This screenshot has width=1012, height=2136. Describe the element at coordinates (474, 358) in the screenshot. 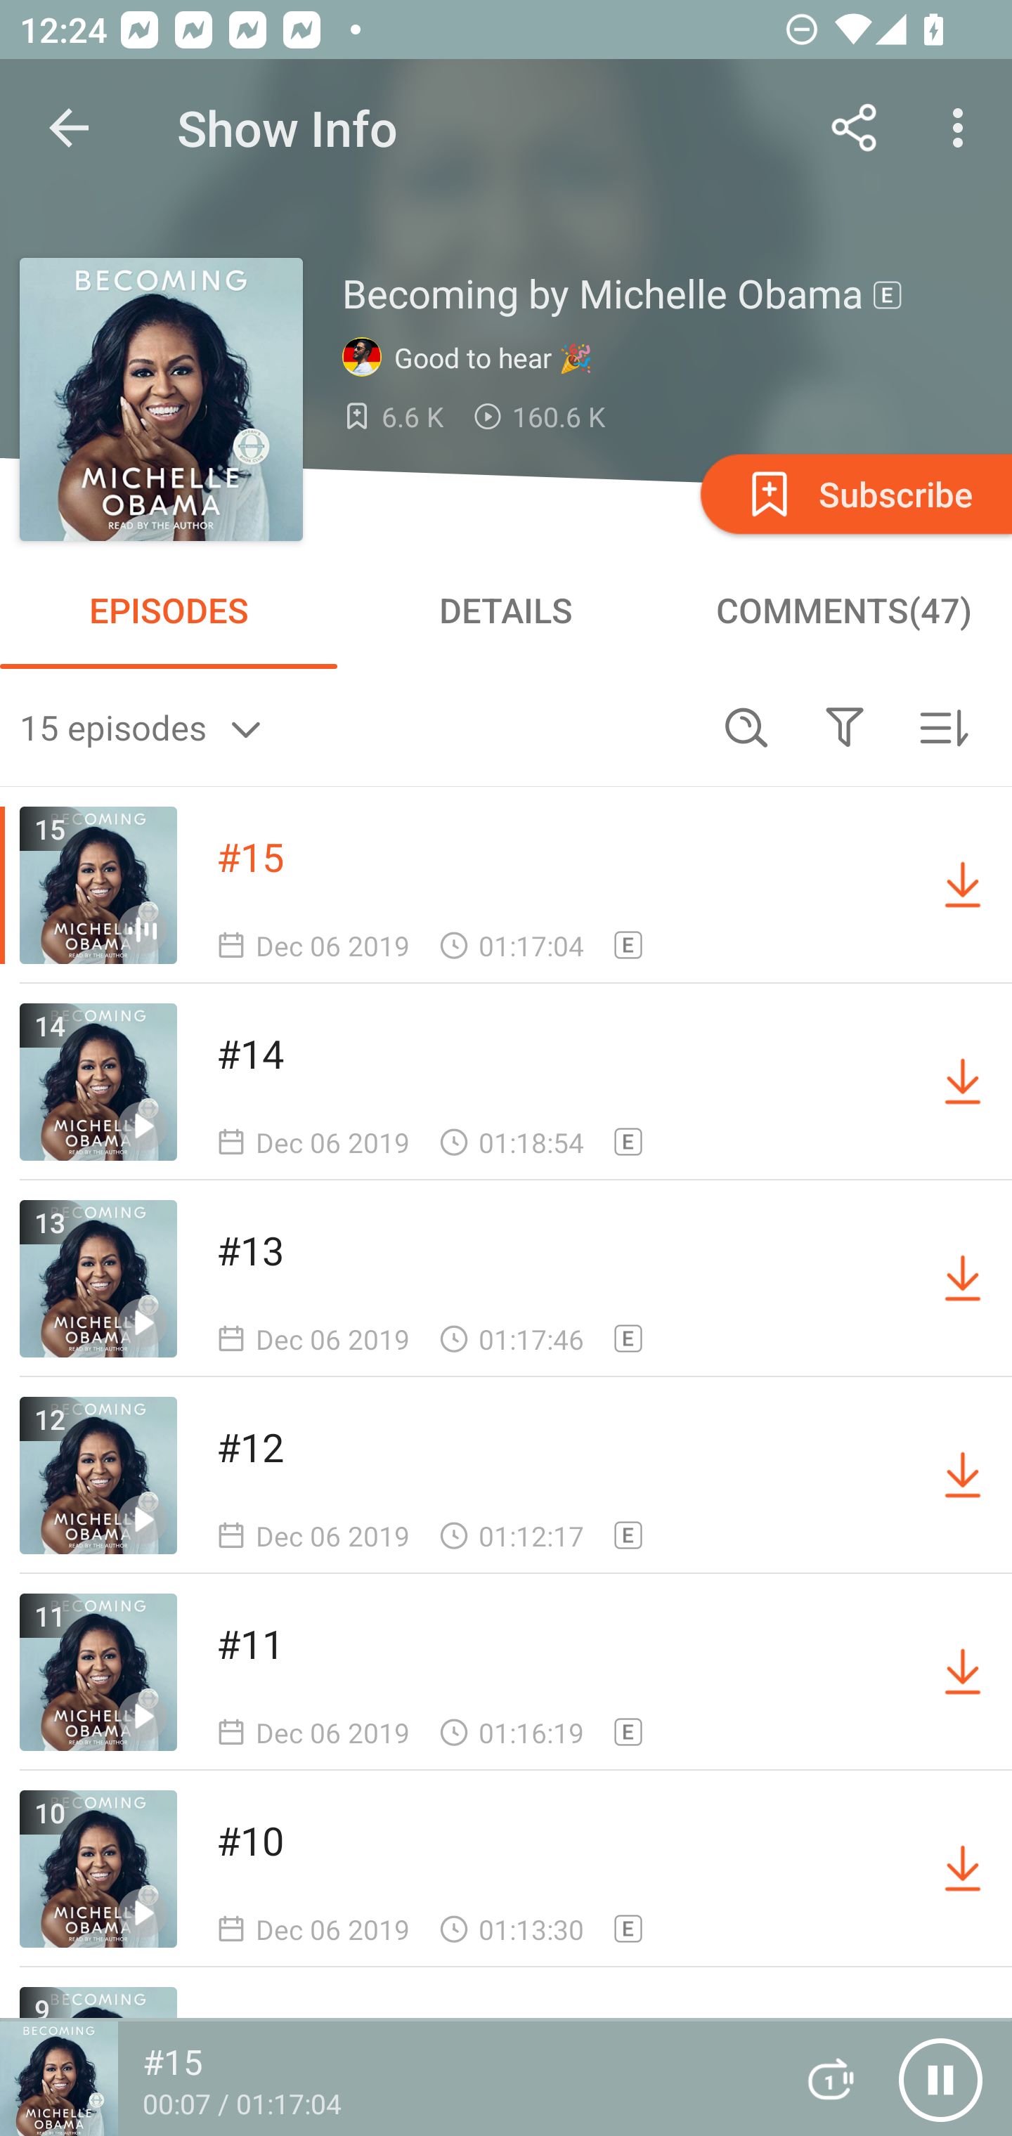

I see `Good to hear 🎉` at that location.